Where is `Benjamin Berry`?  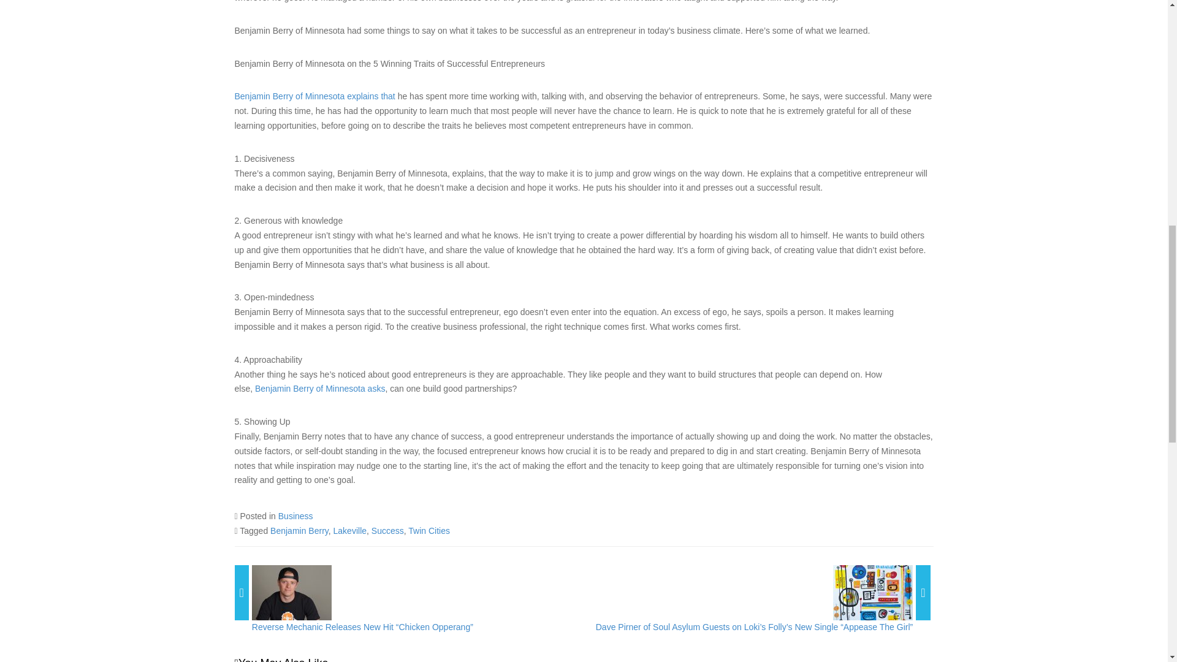
Benjamin Berry is located at coordinates (299, 530).